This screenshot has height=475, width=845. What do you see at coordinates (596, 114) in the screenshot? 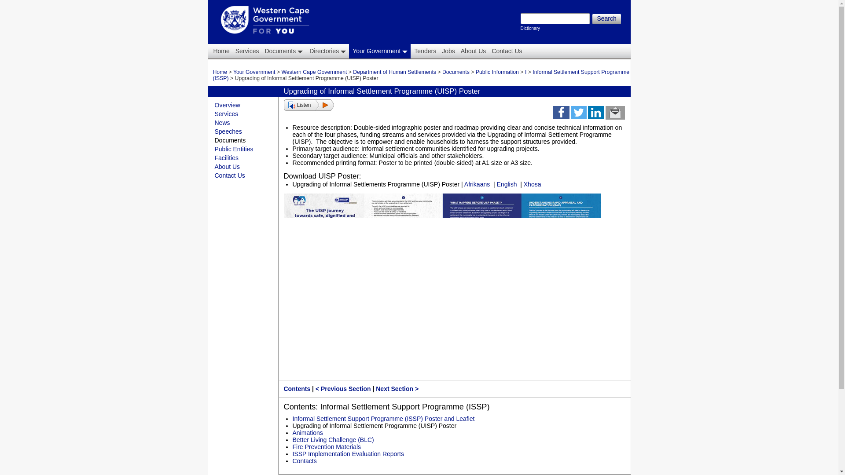
I see `Share on Linkedin` at bounding box center [596, 114].